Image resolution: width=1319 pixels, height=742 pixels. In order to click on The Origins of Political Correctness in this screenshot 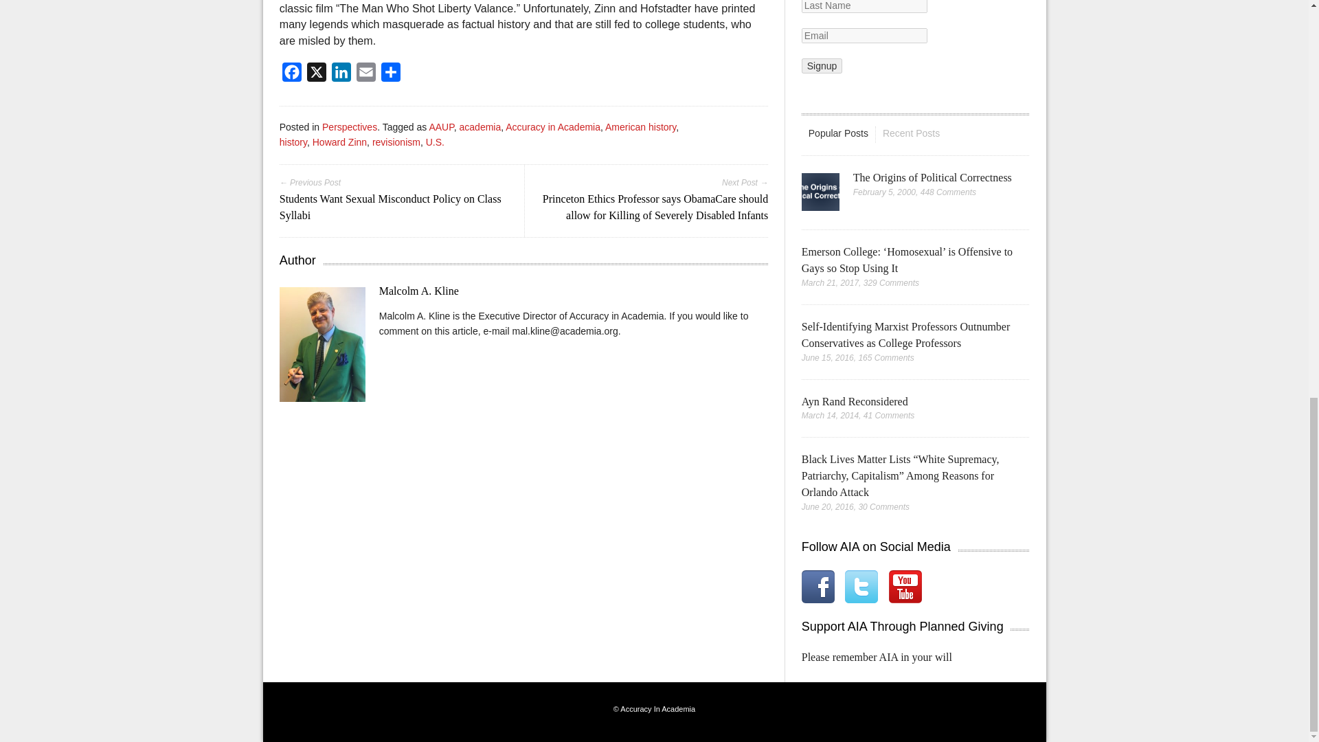, I will do `click(932, 177)`.